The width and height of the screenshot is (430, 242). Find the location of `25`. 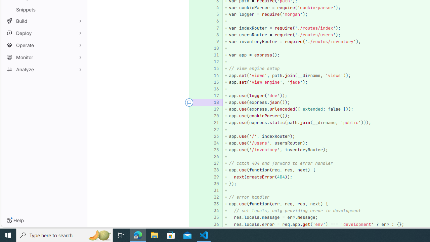

25 is located at coordinates (213, 150).